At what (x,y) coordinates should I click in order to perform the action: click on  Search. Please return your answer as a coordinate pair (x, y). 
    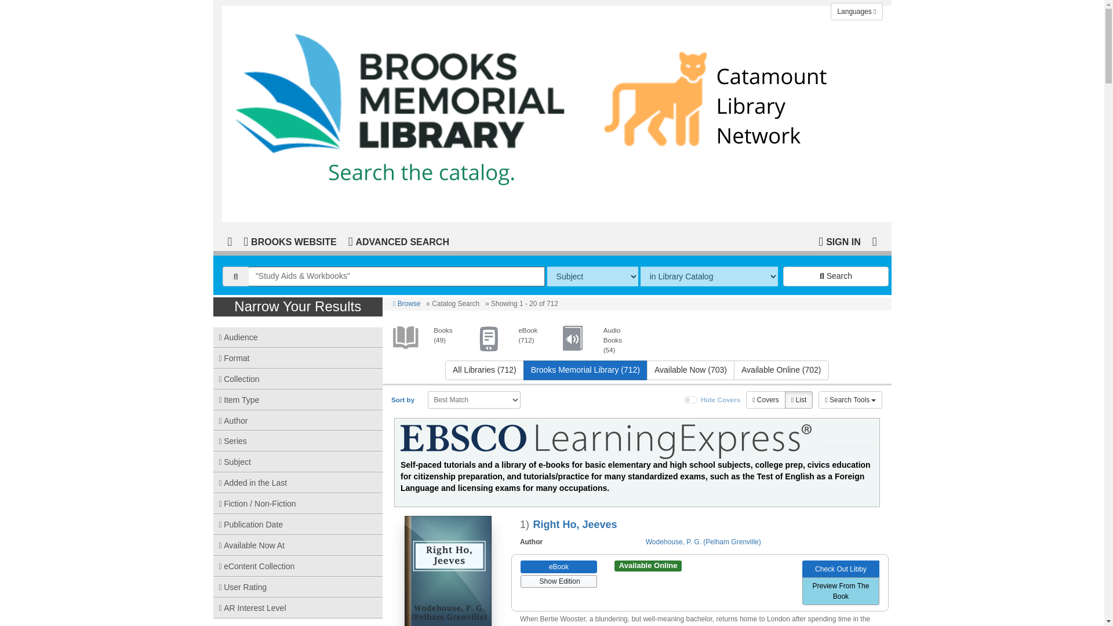
    Looking at the image, I should click on (836, 276).